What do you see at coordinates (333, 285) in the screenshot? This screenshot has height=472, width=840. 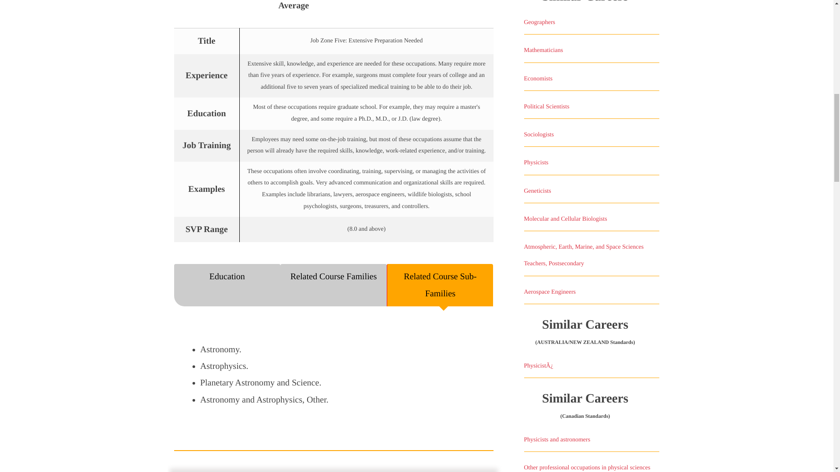 I see `Related Course Families` at bounding box center [333, 285].